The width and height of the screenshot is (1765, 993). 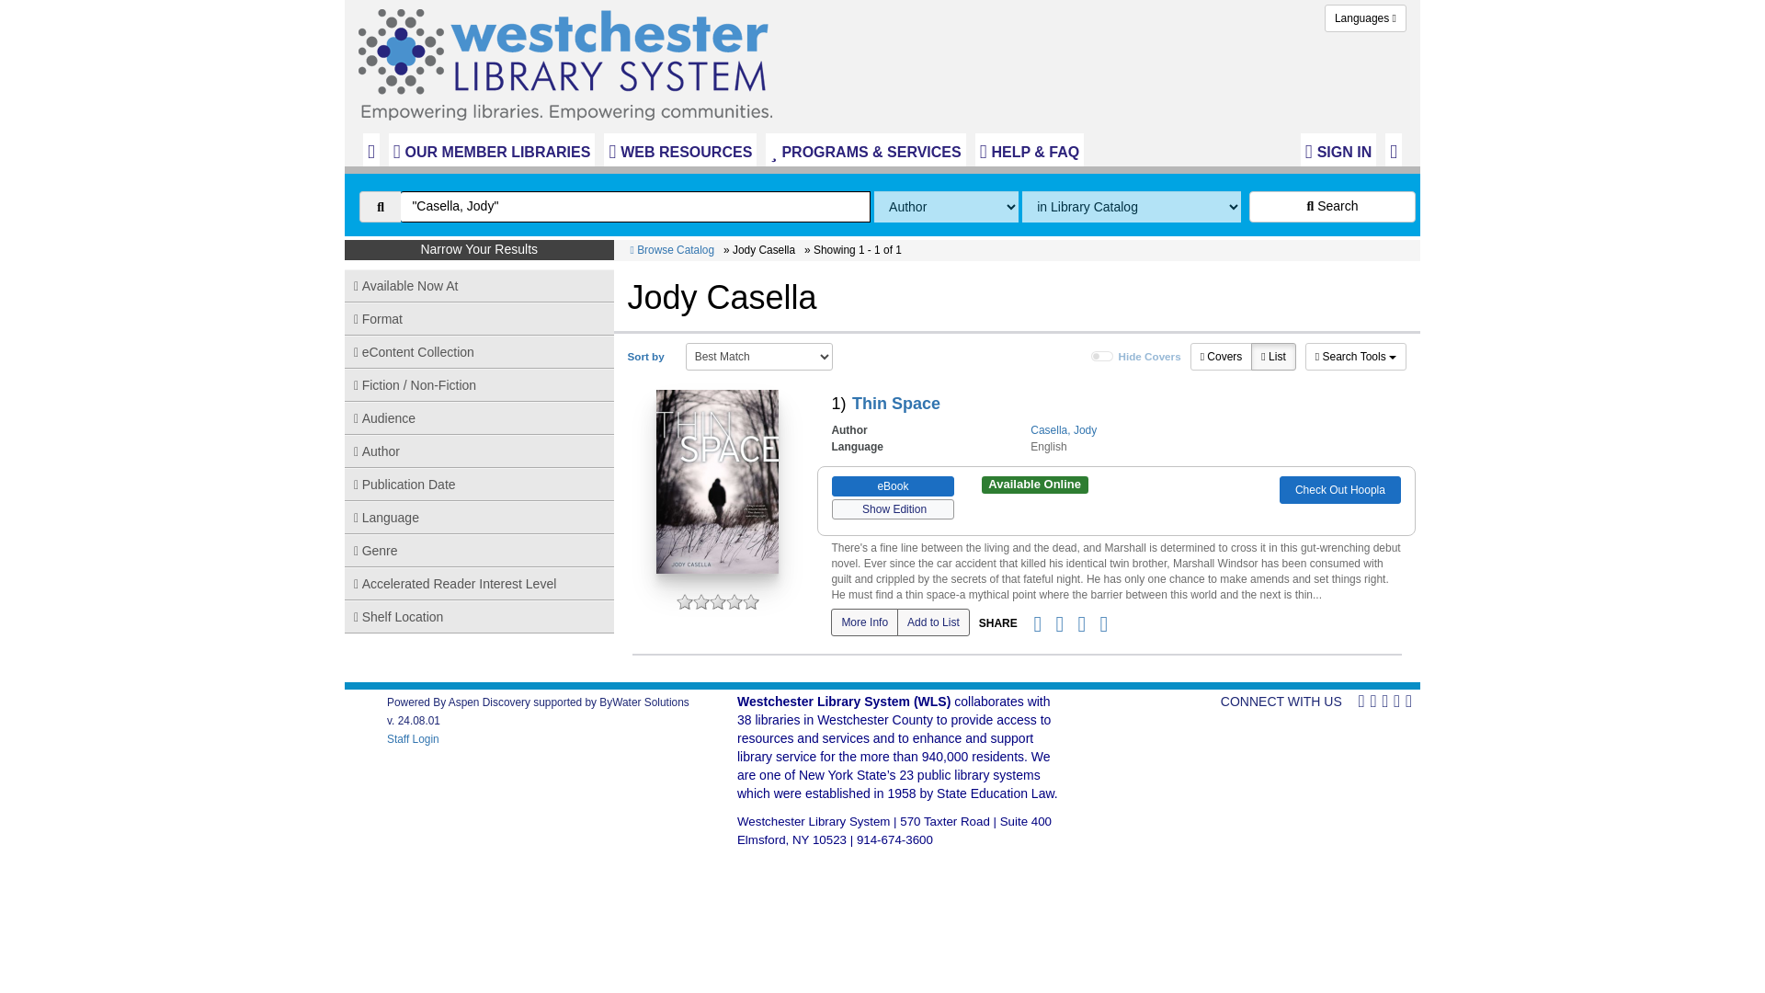 What do you see at coordinates (1338, 149) in the screenshot?
I see `Login` at bounding box center [1338, 149].